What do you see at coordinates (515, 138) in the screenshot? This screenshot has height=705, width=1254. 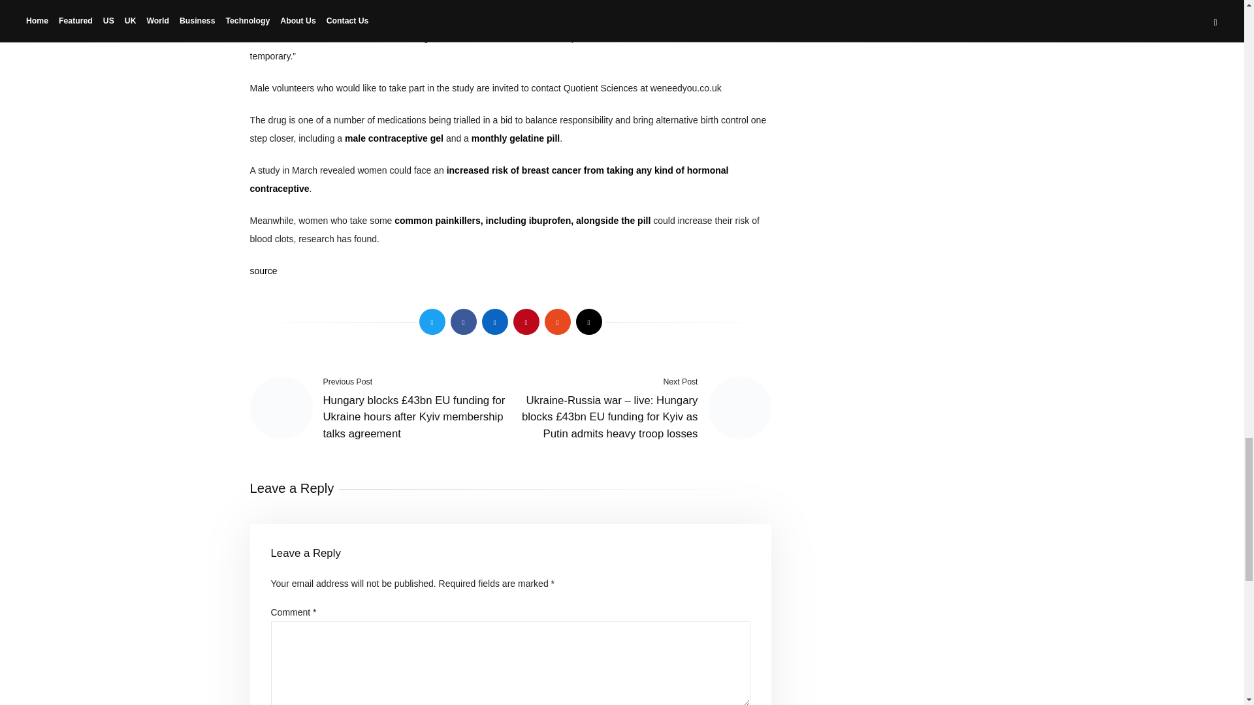 I see `monthly gelatine pill` at bounding box center [515, 138].